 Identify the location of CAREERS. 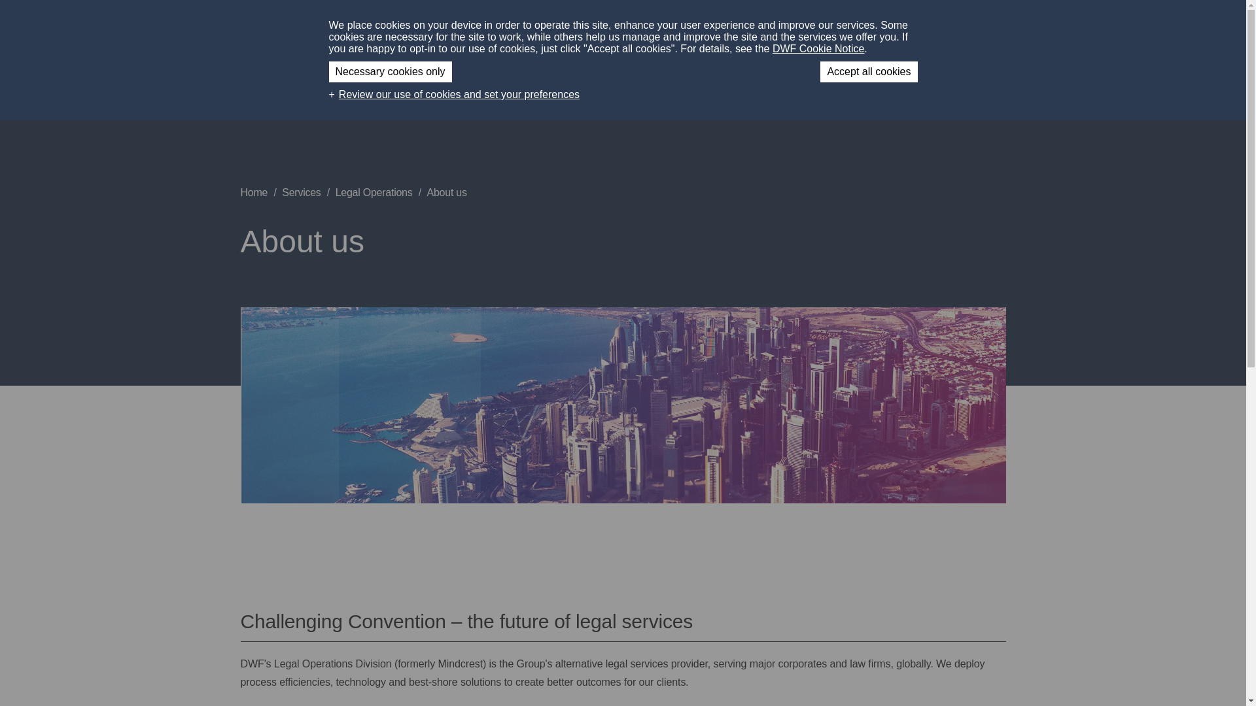
(843, 26).